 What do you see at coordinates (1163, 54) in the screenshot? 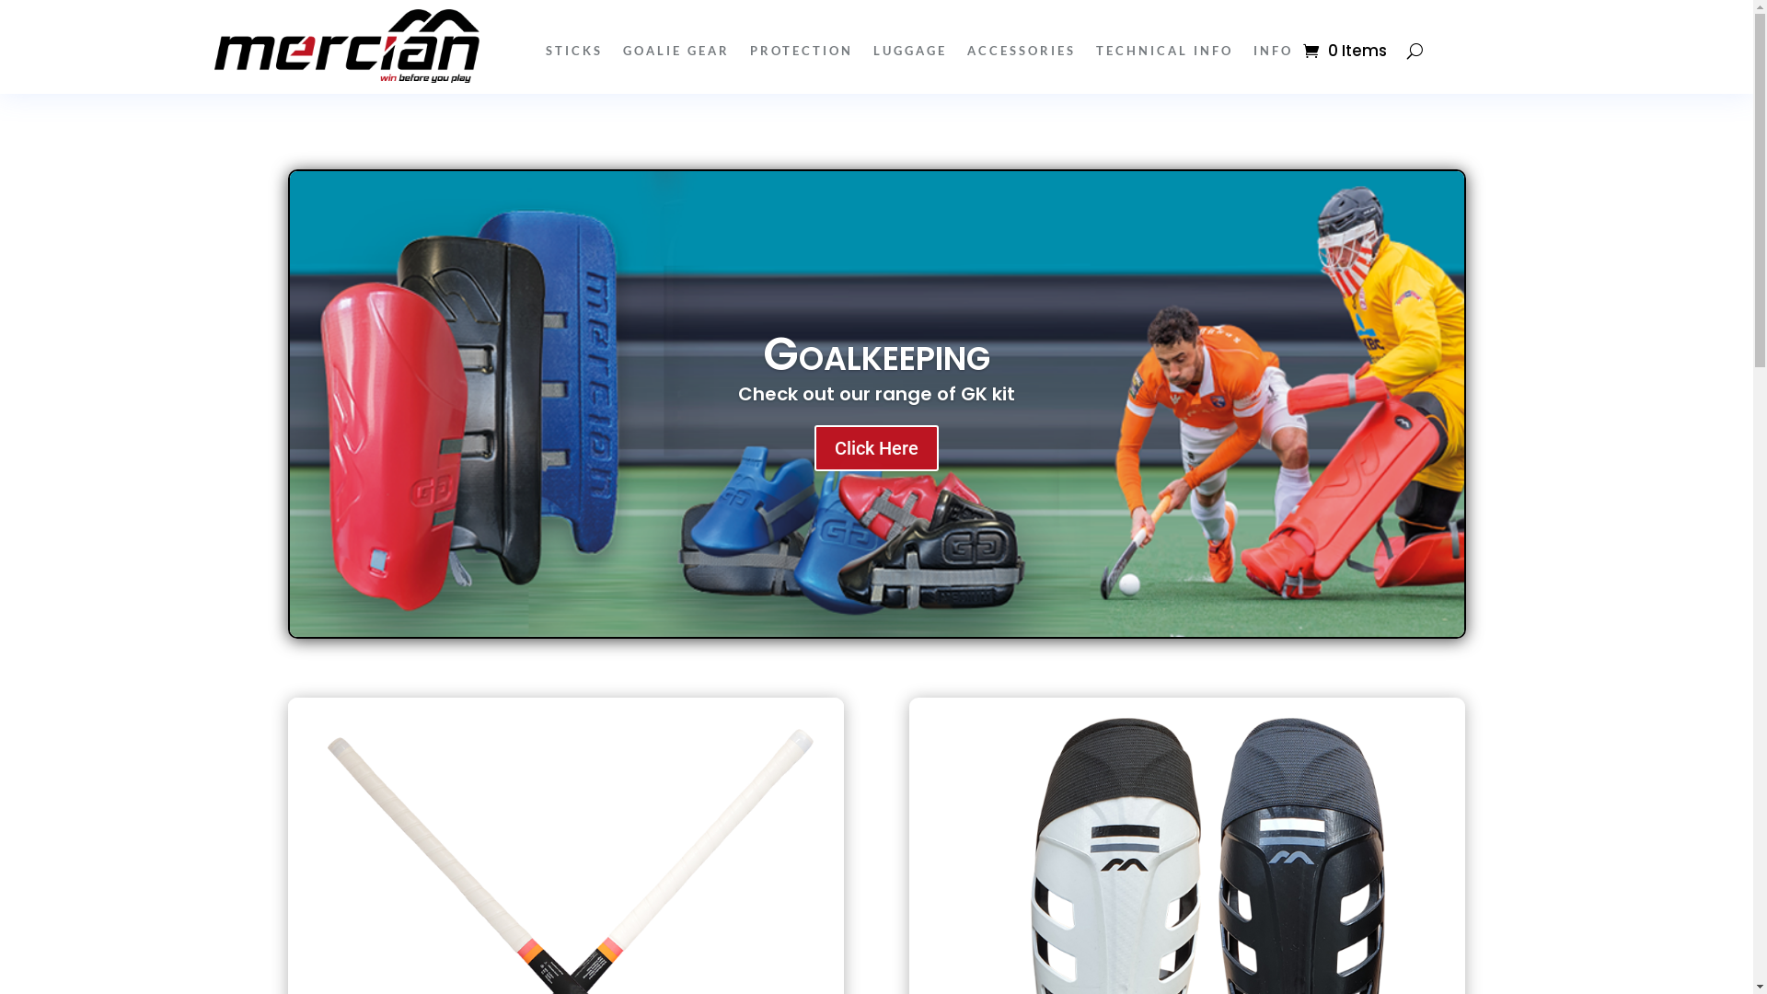
I see `TECHNICAL INFO` at bounding box center [1163, 54].